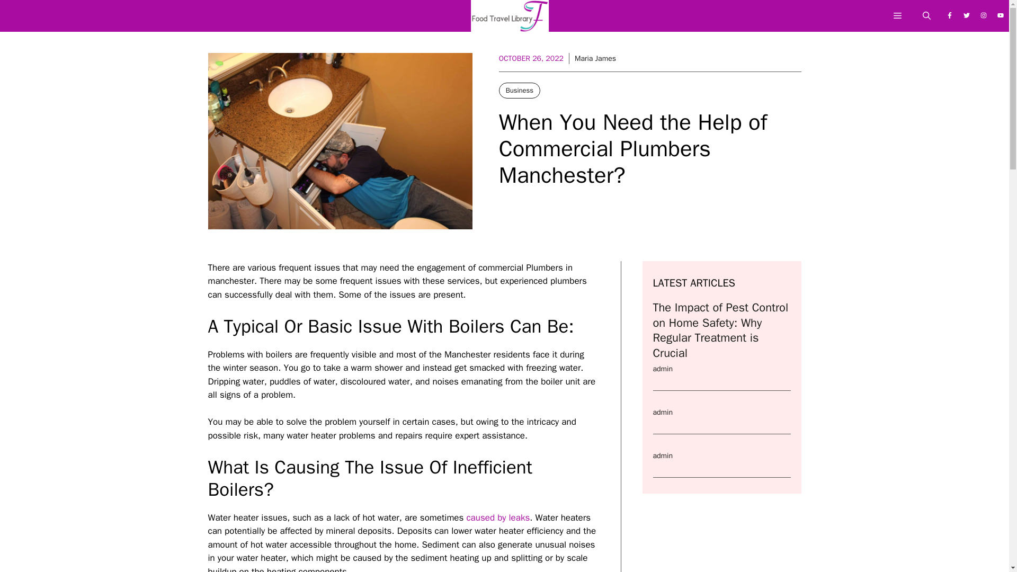 This screenshot has width=1017, height=572. I want to click on admin, so click(662, 369).